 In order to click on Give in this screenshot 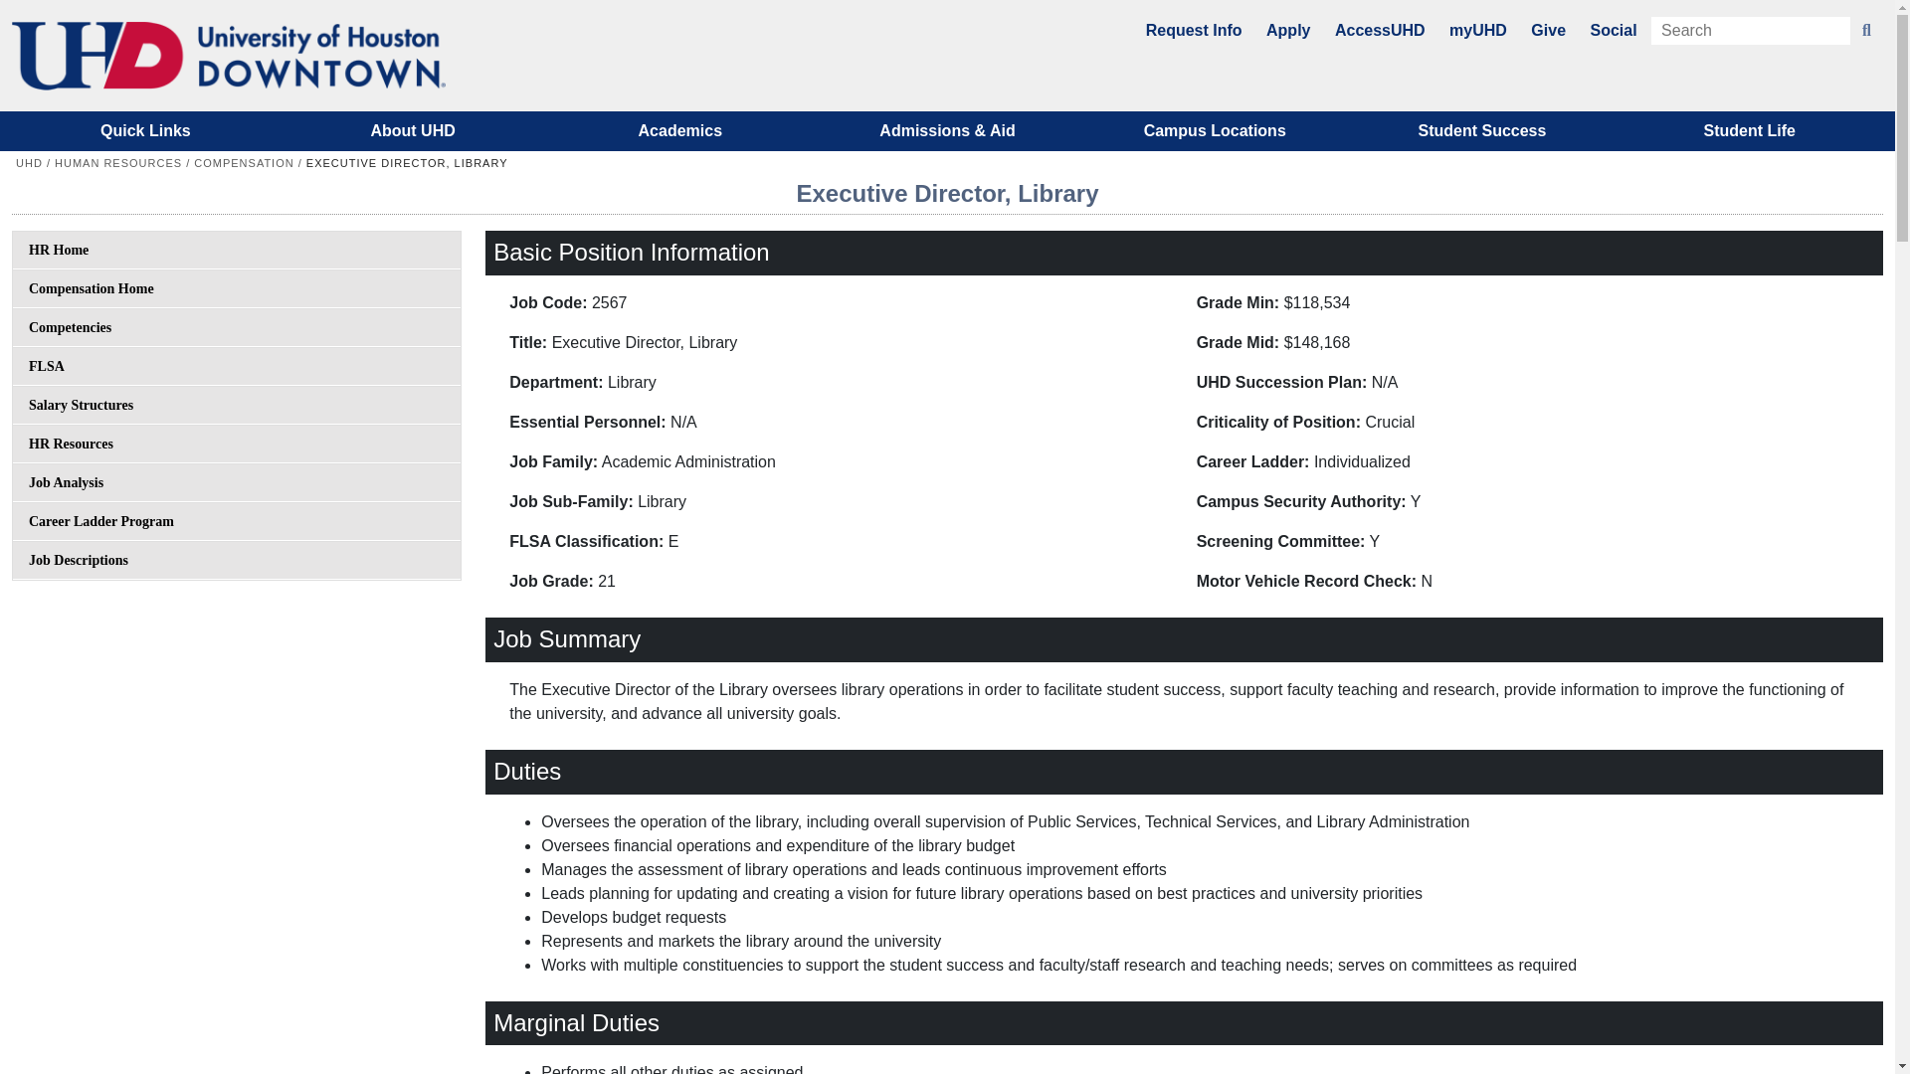, I will do `click(1548, 30)`.